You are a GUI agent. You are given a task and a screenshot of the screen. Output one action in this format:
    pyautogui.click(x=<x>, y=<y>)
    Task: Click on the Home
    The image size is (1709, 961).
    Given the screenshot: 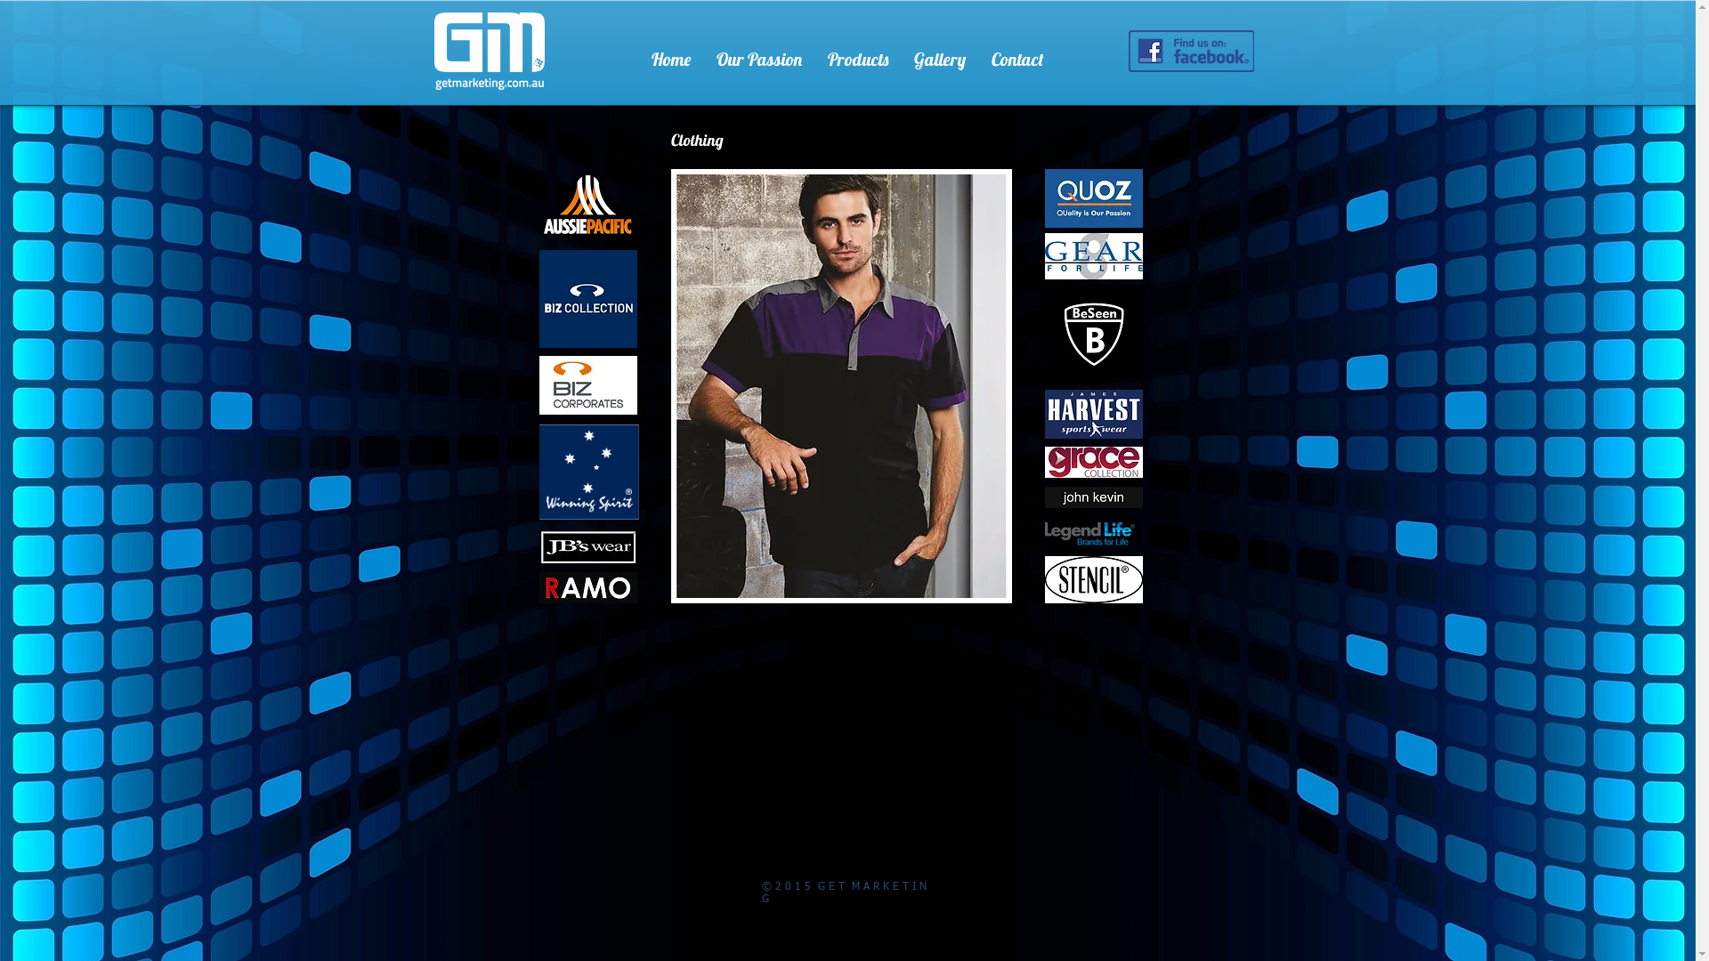 What is the action you would take?
    pyautogui.click(x=671, y=51)
    